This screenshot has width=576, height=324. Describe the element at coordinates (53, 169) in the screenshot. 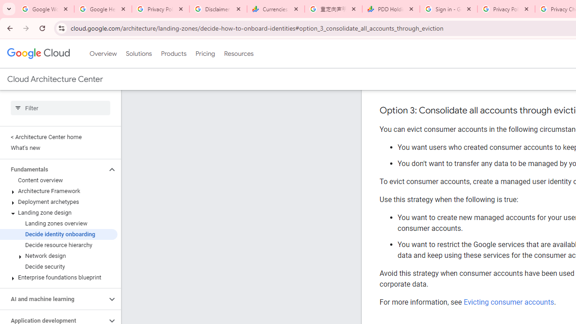

I see `Fundamentals` at that location.